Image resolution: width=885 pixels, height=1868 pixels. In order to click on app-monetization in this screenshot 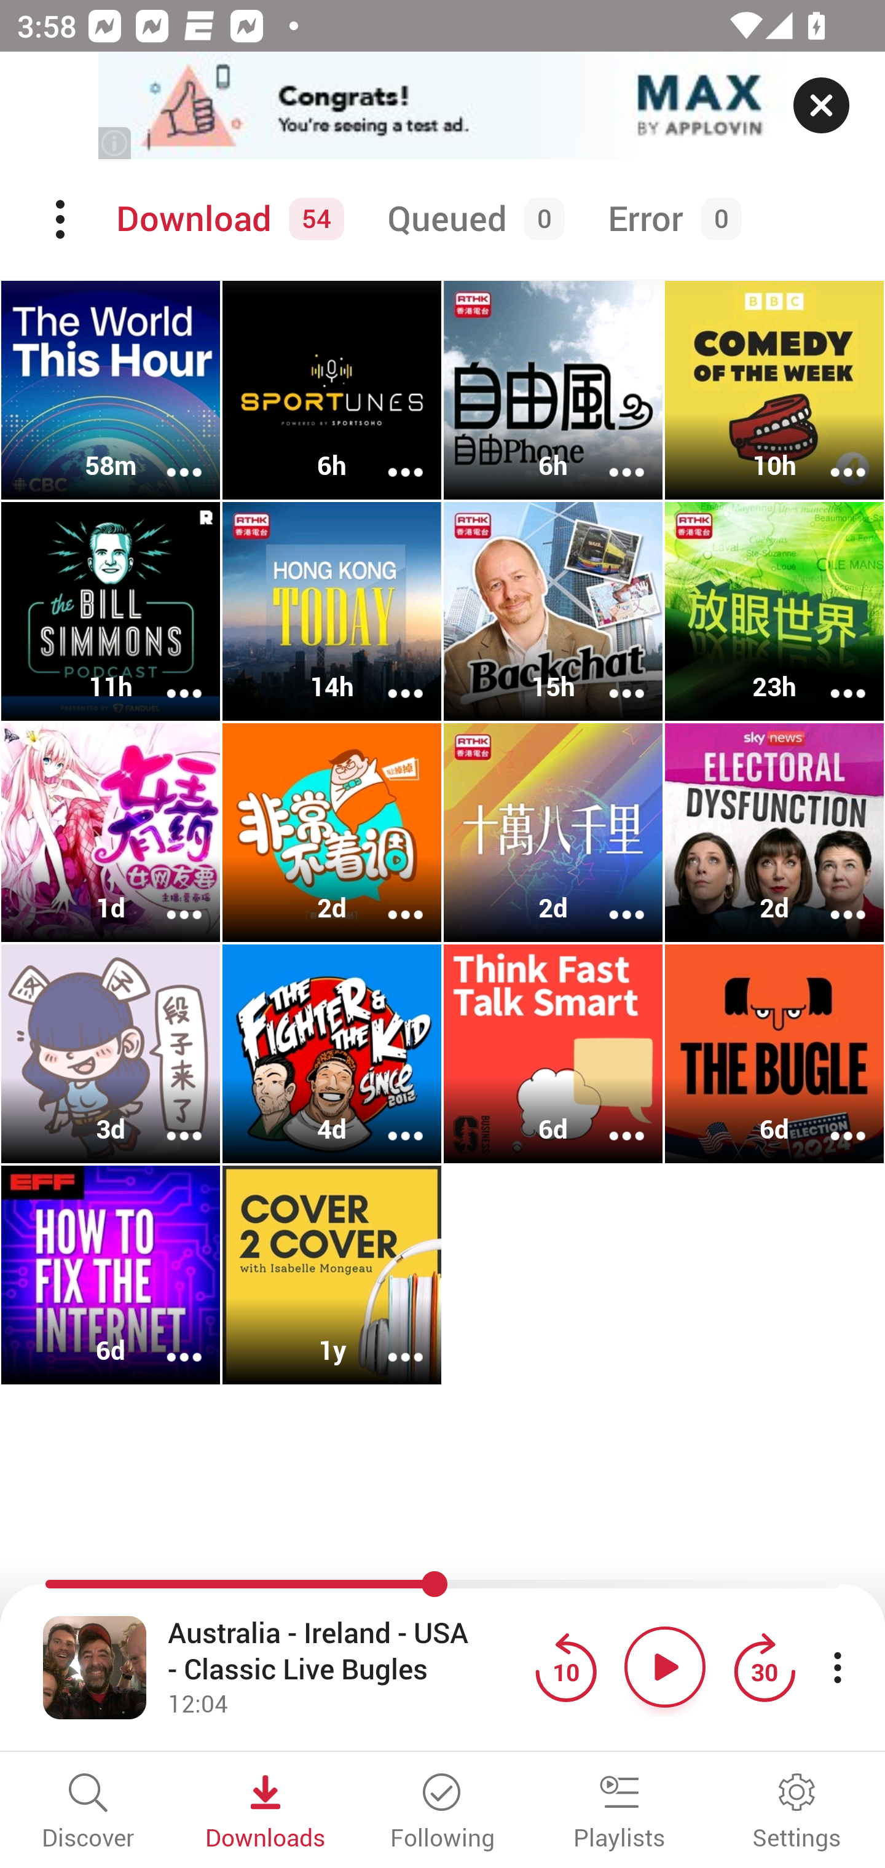, I will do `click(442, 106)`.